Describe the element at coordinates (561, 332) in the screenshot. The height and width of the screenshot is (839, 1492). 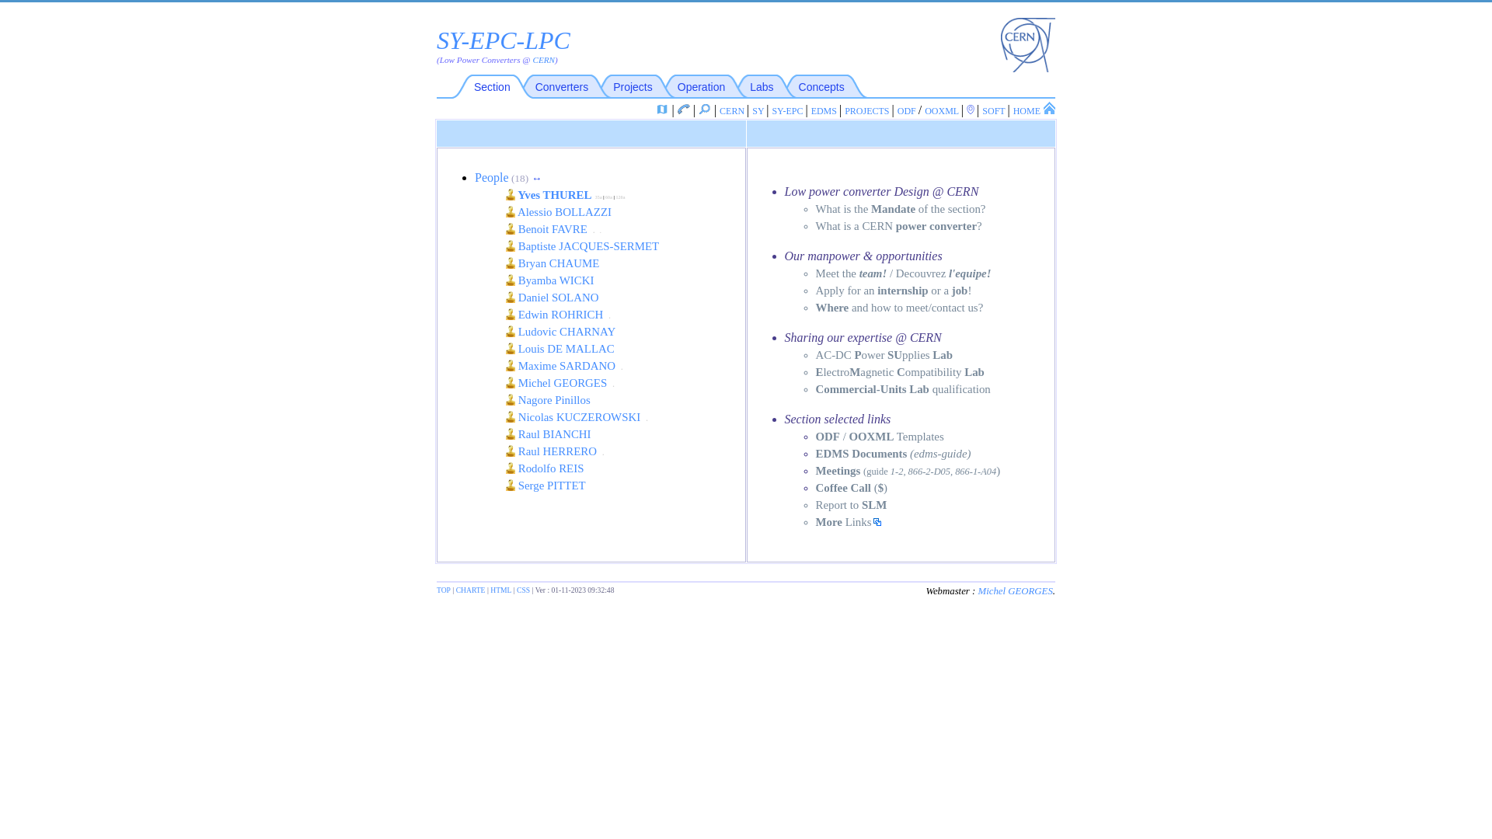
I see `Ludovic CHARNAY` at that location.